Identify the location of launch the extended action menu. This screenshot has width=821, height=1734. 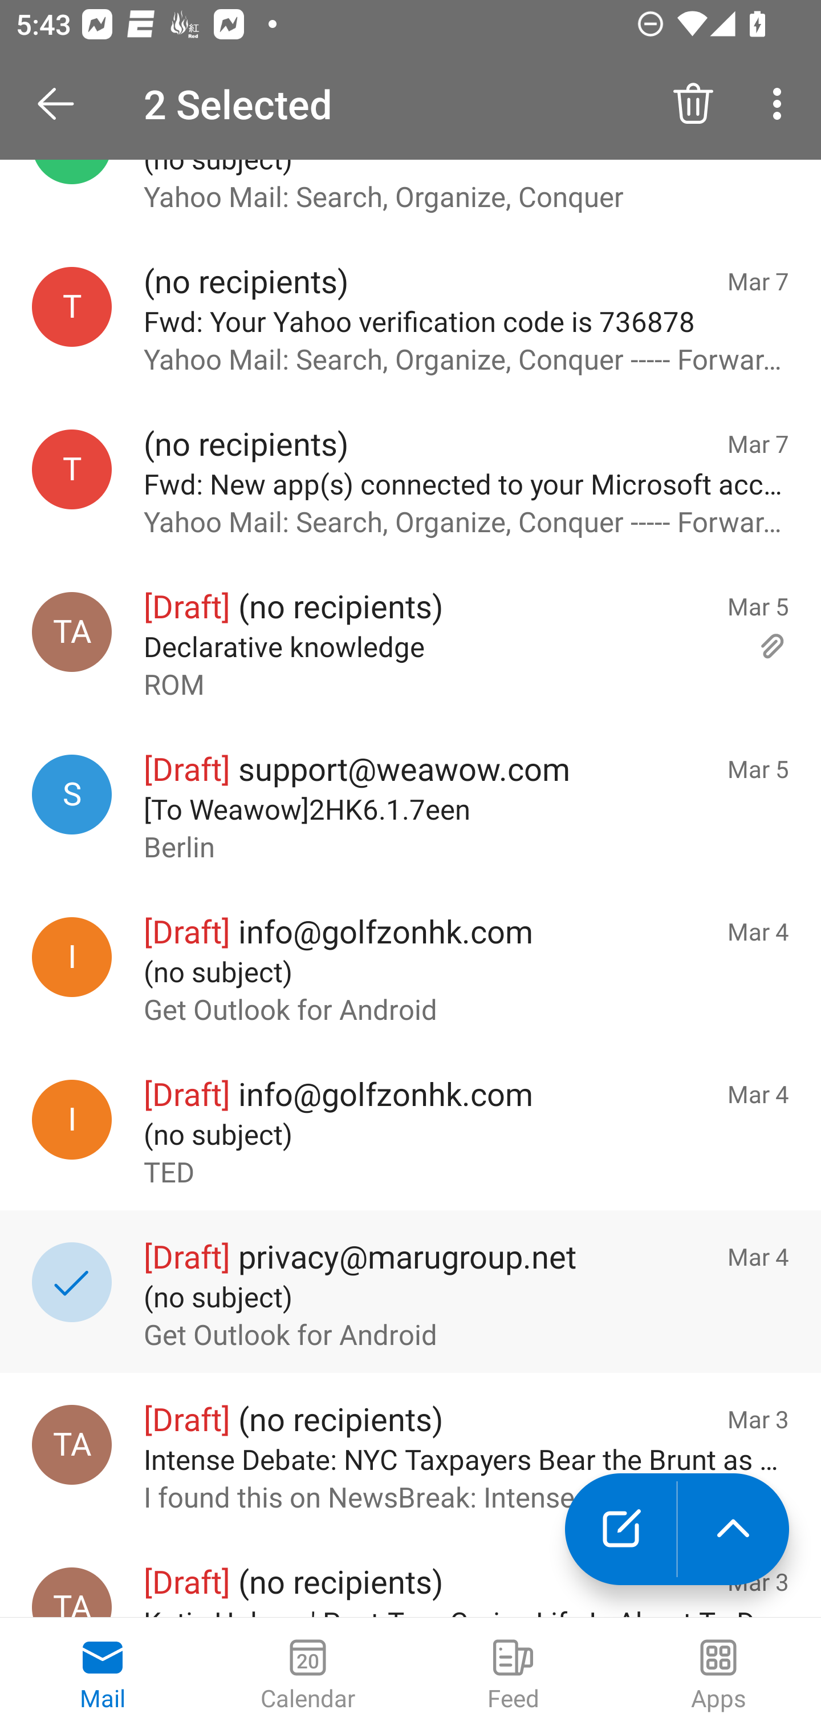
(733, 1529).